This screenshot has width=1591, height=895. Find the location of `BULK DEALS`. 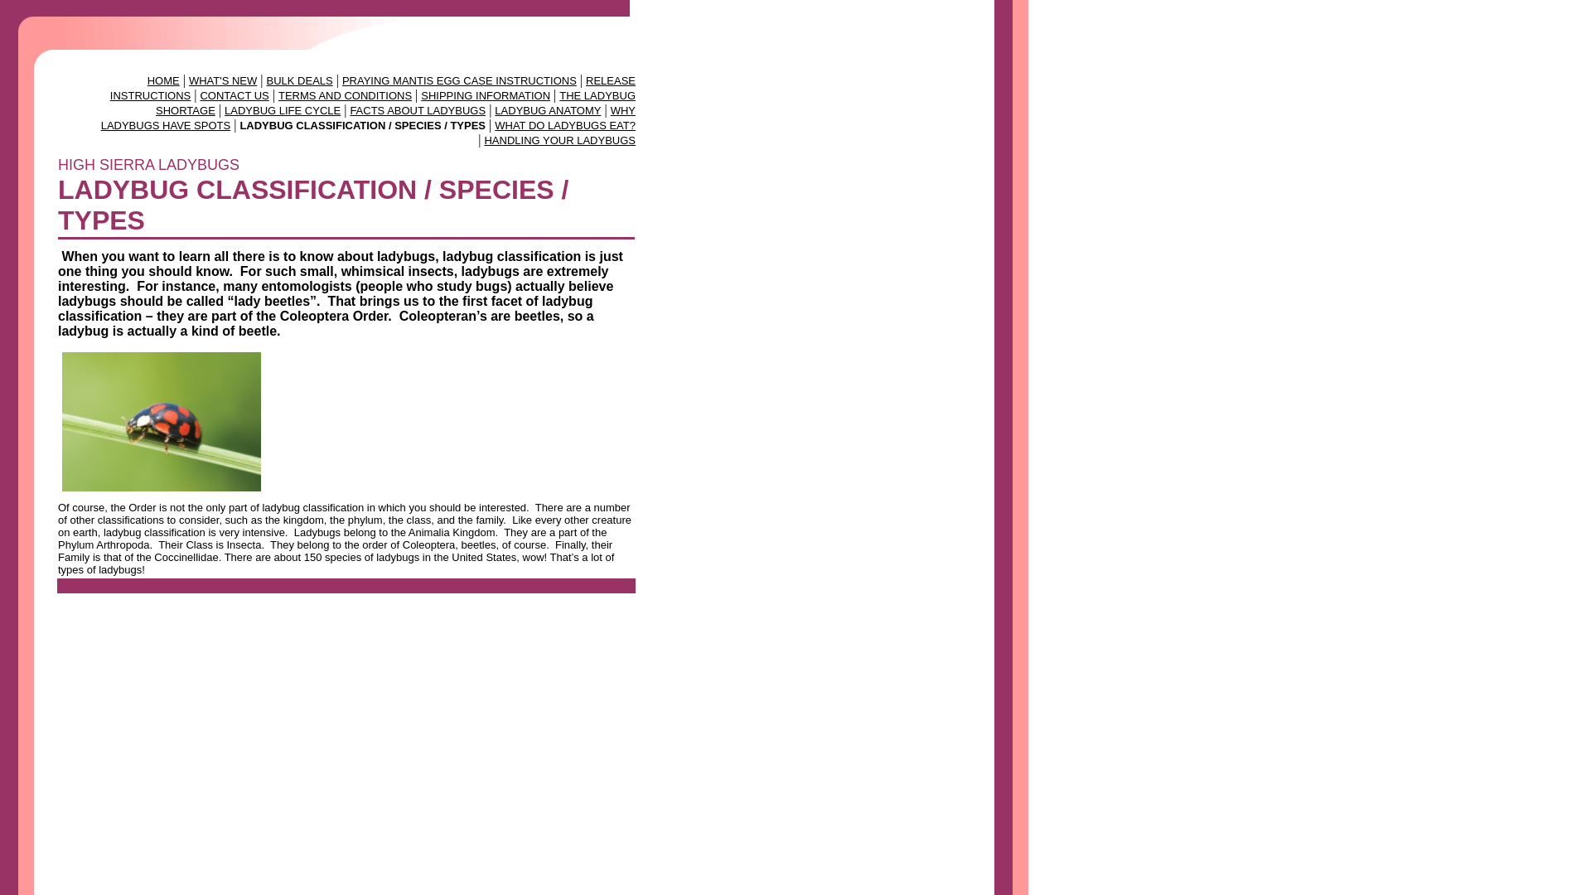

BULK DEALS is located at coordinates (300, 80).